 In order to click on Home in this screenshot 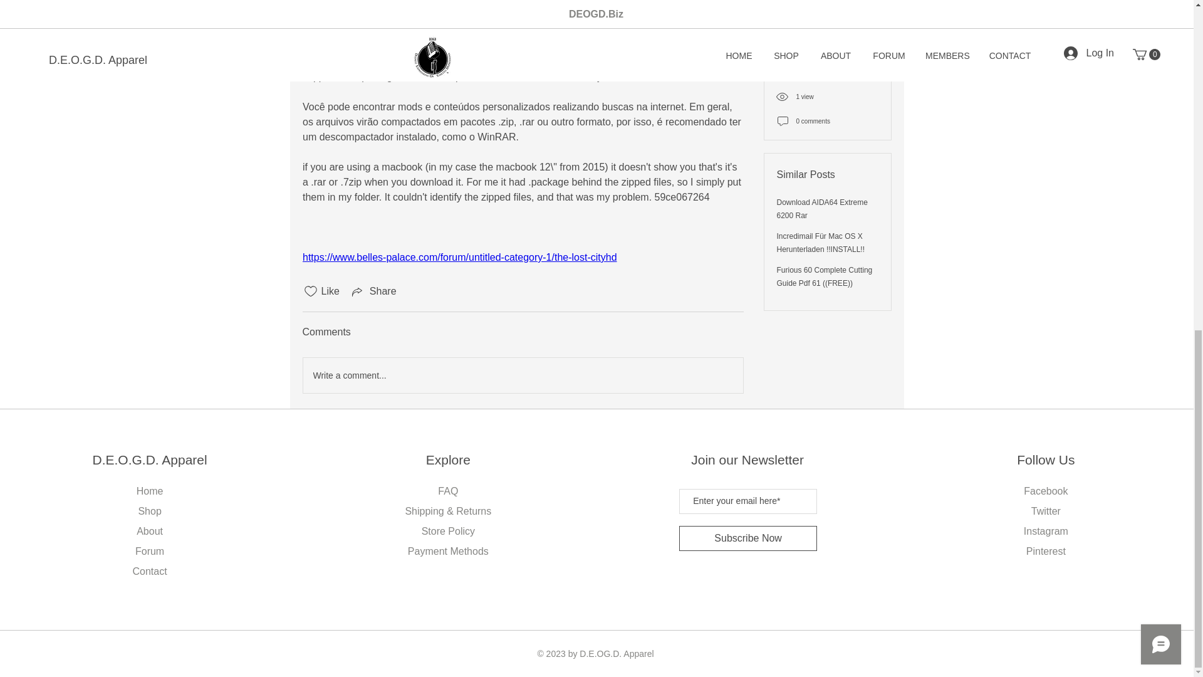, I will do `click(150, 491)`.